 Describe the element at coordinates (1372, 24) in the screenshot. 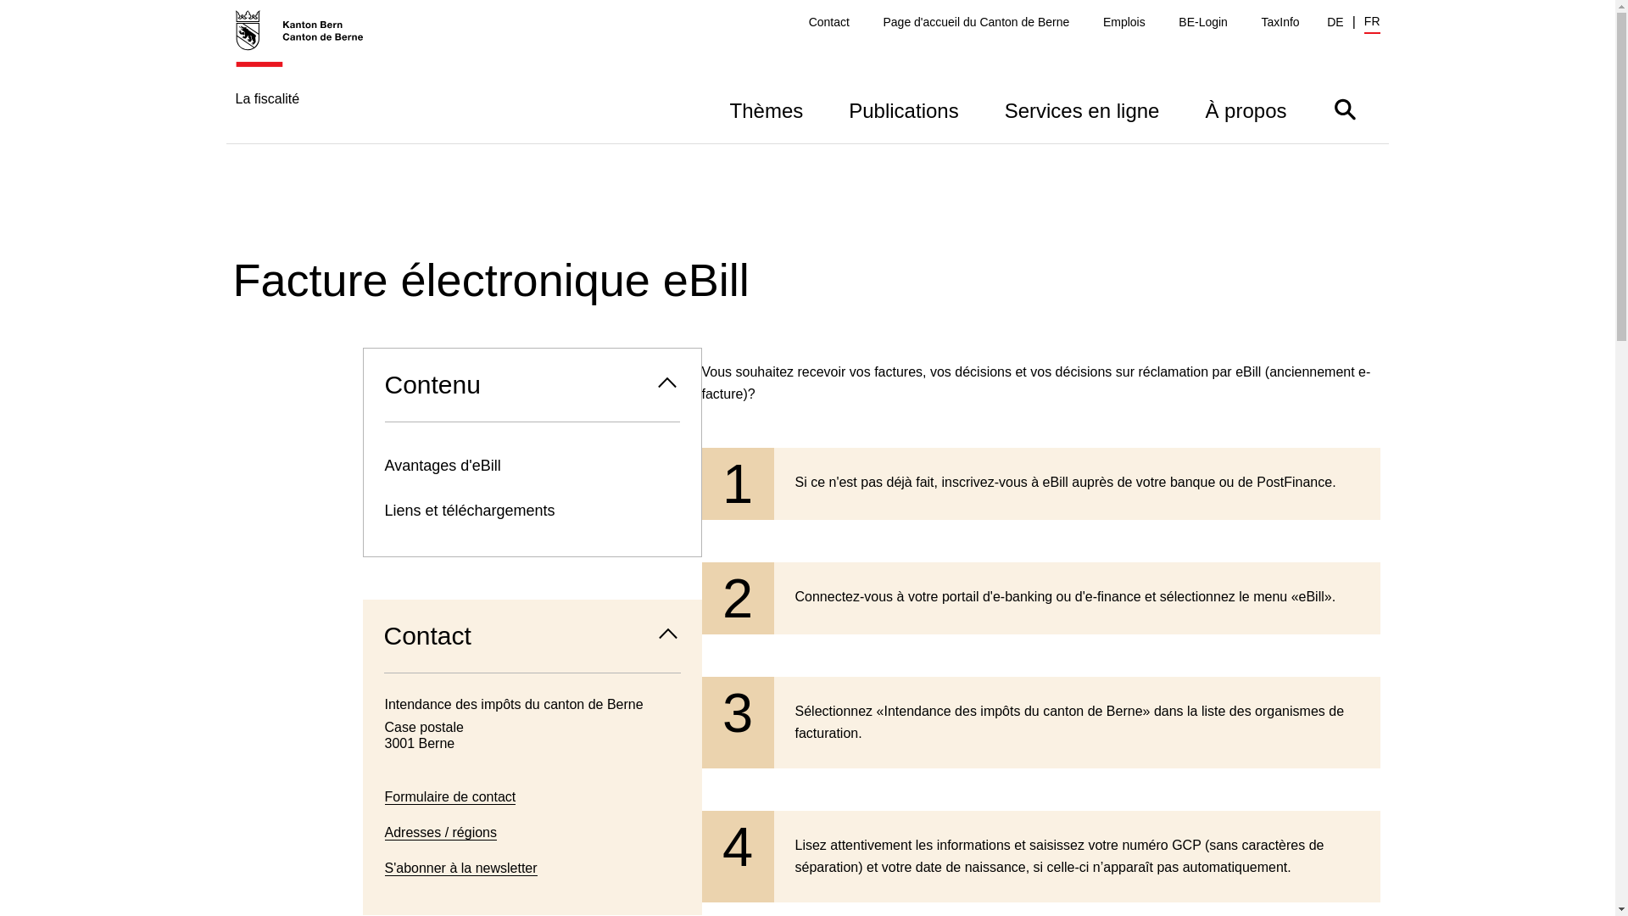

I see `FR` at that location.